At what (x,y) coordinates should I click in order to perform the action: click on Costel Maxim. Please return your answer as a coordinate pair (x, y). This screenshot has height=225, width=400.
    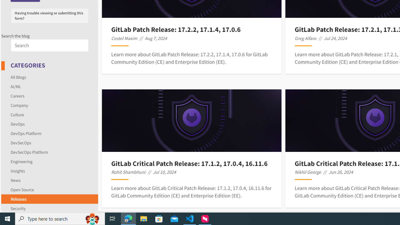
    Looking at the image, I should click on (124, 38).